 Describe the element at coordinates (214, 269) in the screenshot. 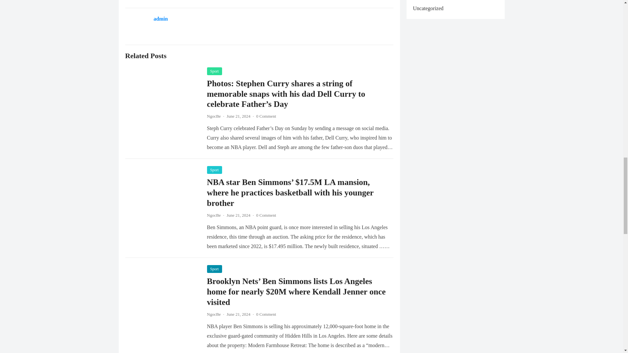

I see `Sport` at that location.